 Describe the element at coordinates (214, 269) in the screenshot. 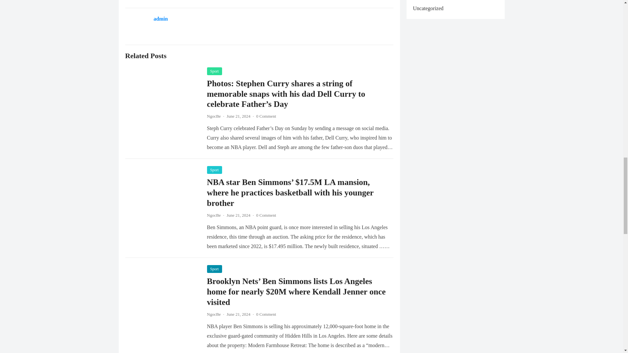

I see `Sport` at that location.